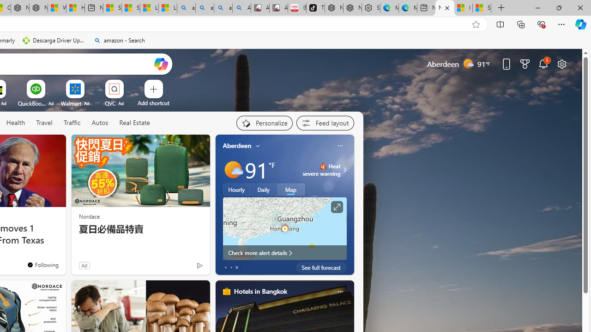  What do you see at coordinates (226, 291) in the screenshot?
I see `hotels-header-icon` at bounding box center [226, 291].